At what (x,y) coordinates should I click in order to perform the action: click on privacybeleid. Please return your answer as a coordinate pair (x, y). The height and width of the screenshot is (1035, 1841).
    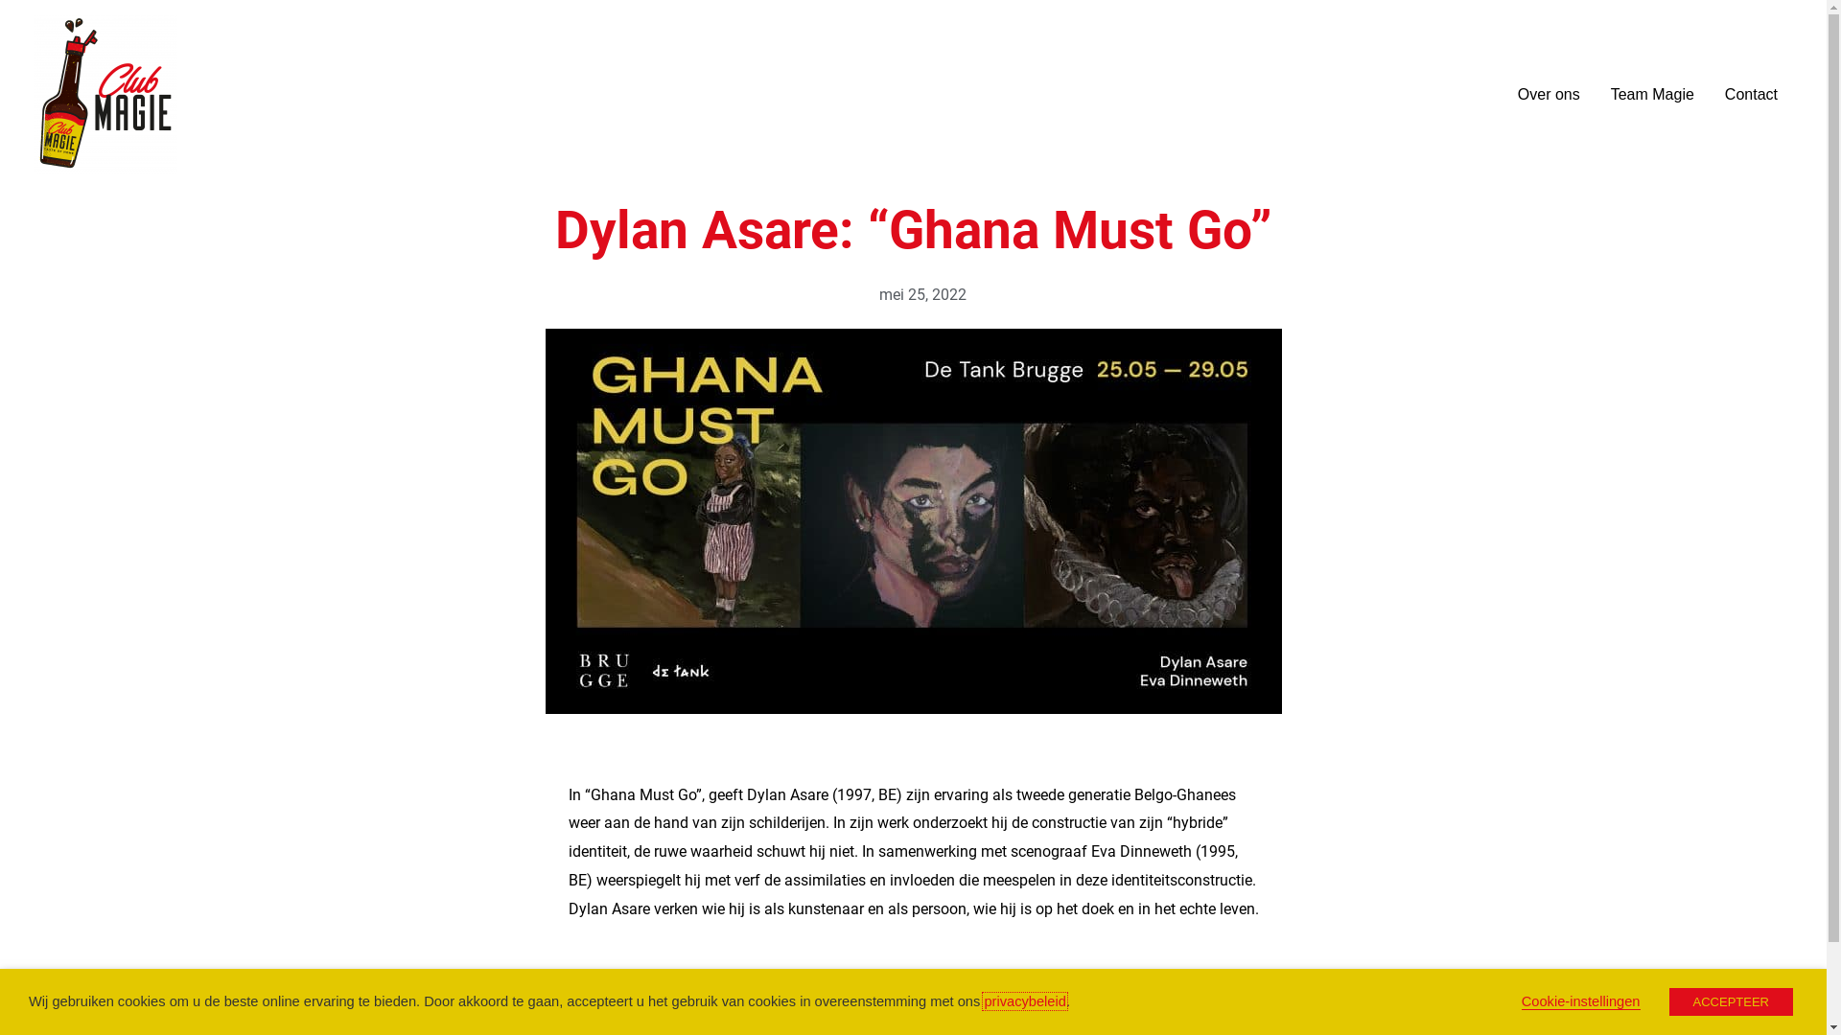
    Looking at the image, I should click on (1025, 1001).